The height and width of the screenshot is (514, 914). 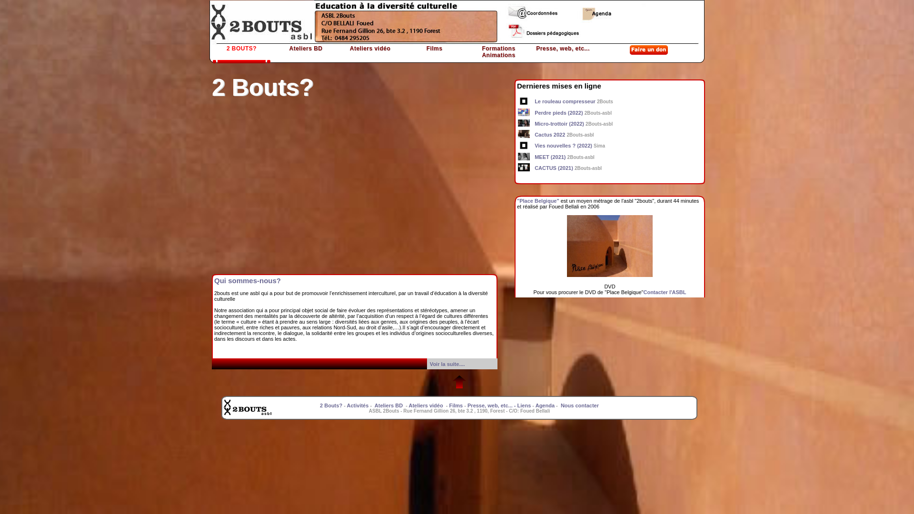 I want to click on "Place Belgique", so click(x=538, y=201).